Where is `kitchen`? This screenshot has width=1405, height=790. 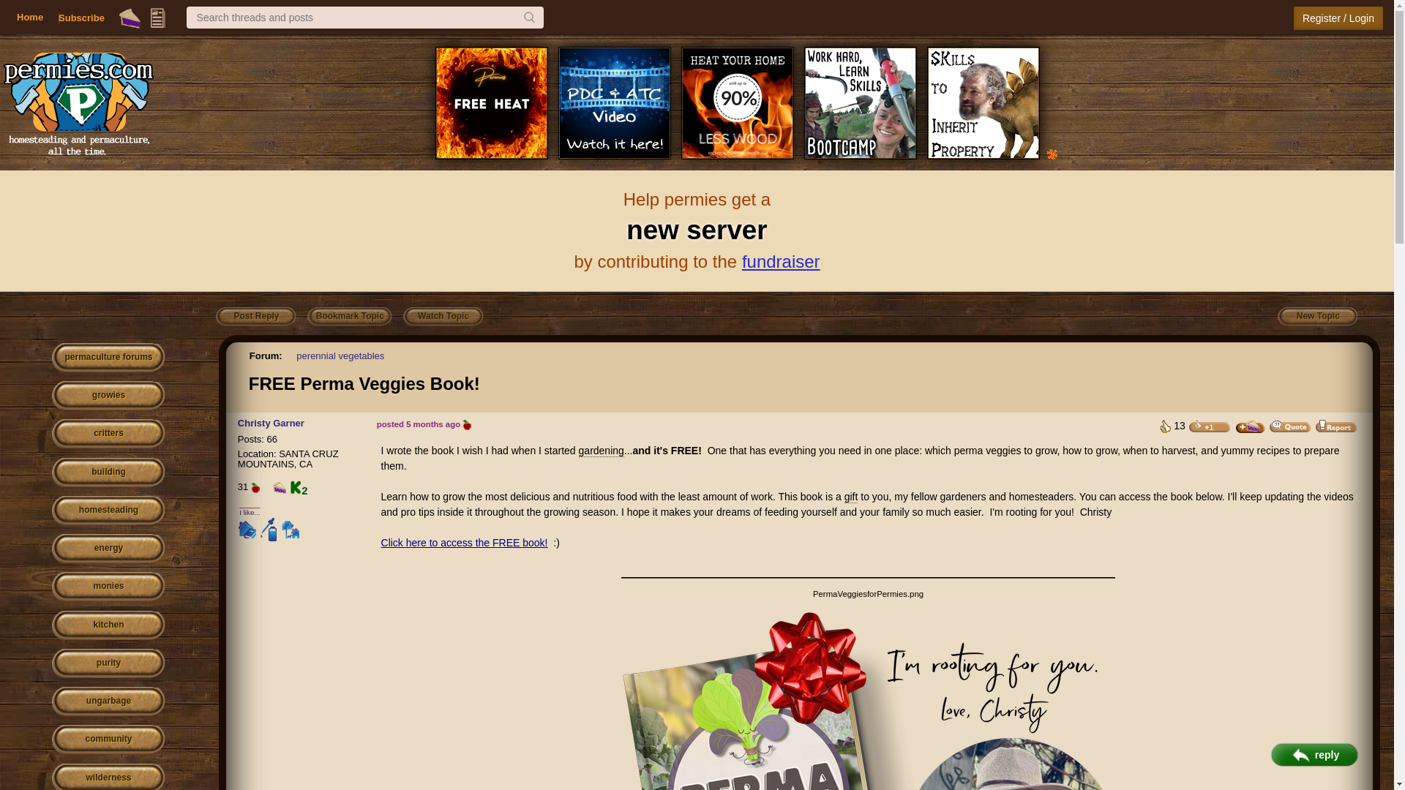 kitchen is located at coordinates (108, 625).